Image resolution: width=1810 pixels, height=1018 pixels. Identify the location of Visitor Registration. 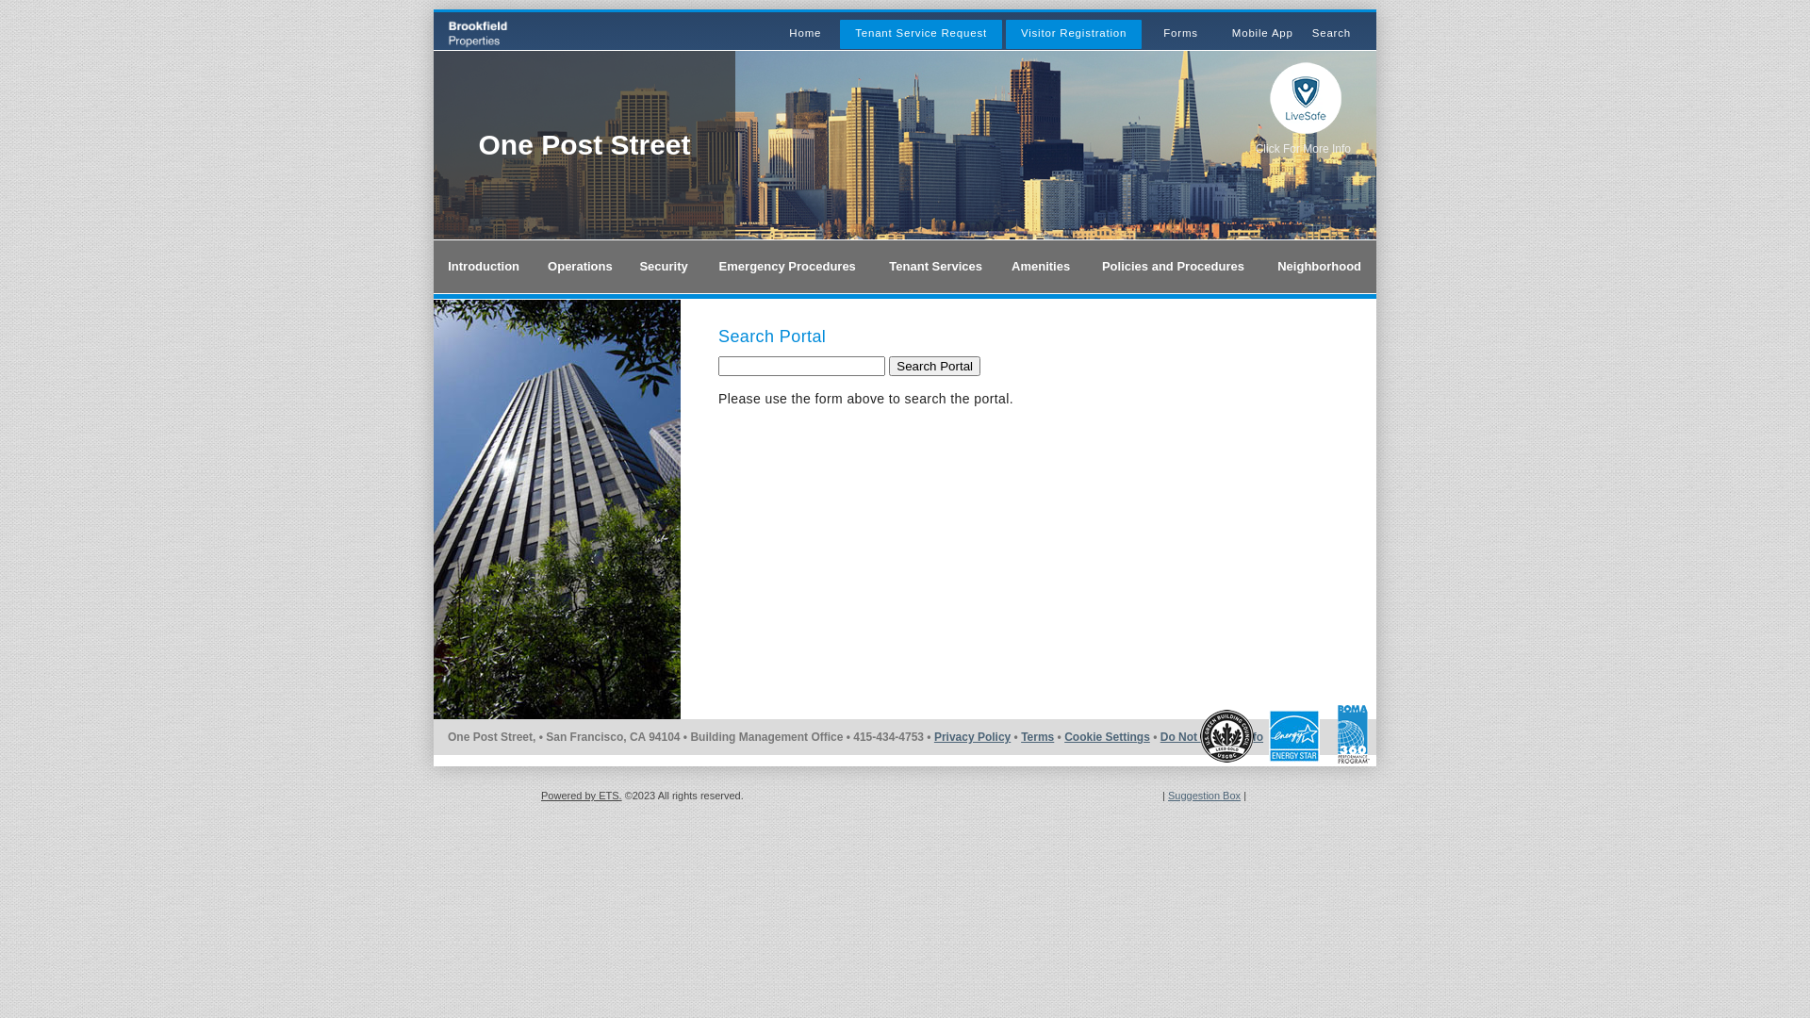
(1074, 33).